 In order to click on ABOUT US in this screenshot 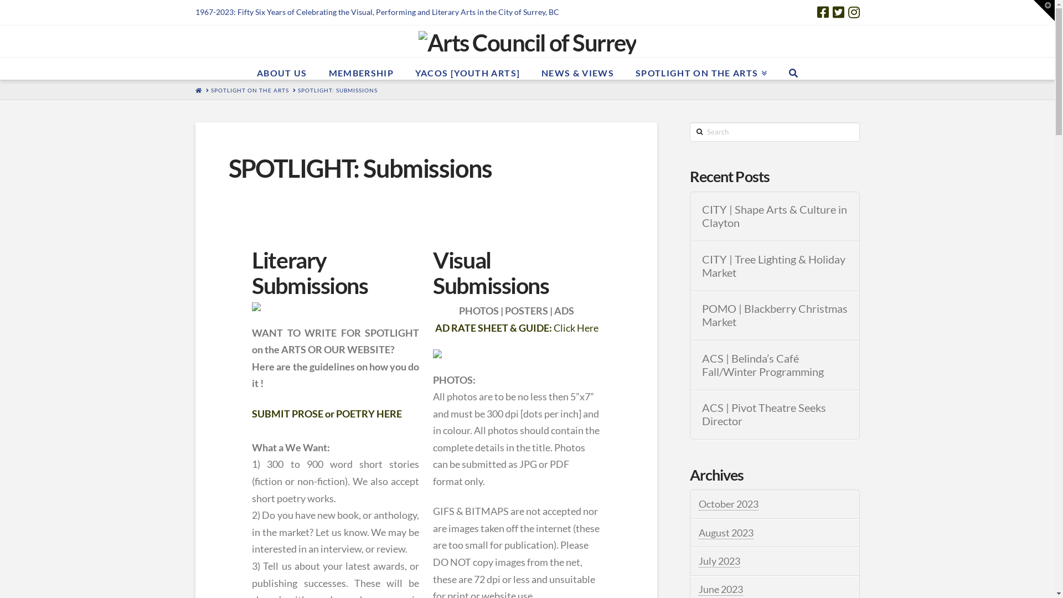, I will do `click(282, 69)`.